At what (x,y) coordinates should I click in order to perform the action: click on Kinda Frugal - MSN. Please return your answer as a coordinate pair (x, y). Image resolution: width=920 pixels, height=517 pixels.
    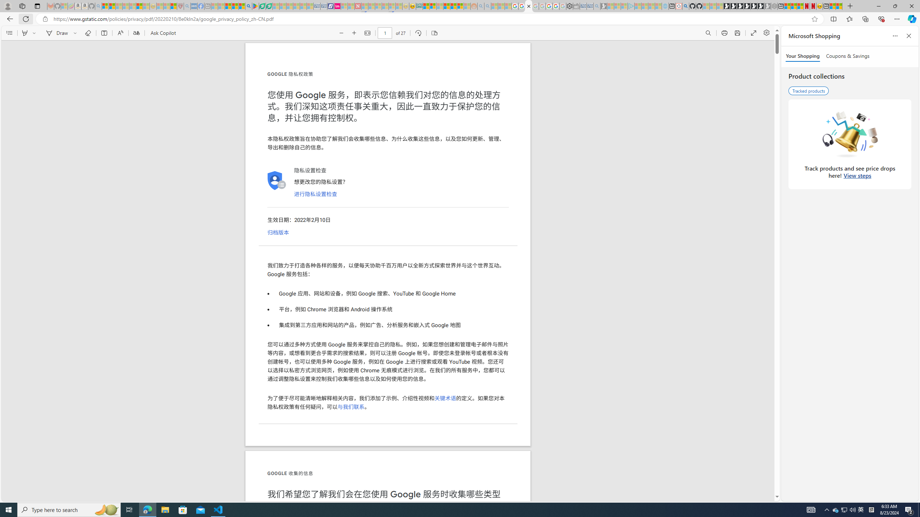
    Looking at the image, I should click on (454, 6).